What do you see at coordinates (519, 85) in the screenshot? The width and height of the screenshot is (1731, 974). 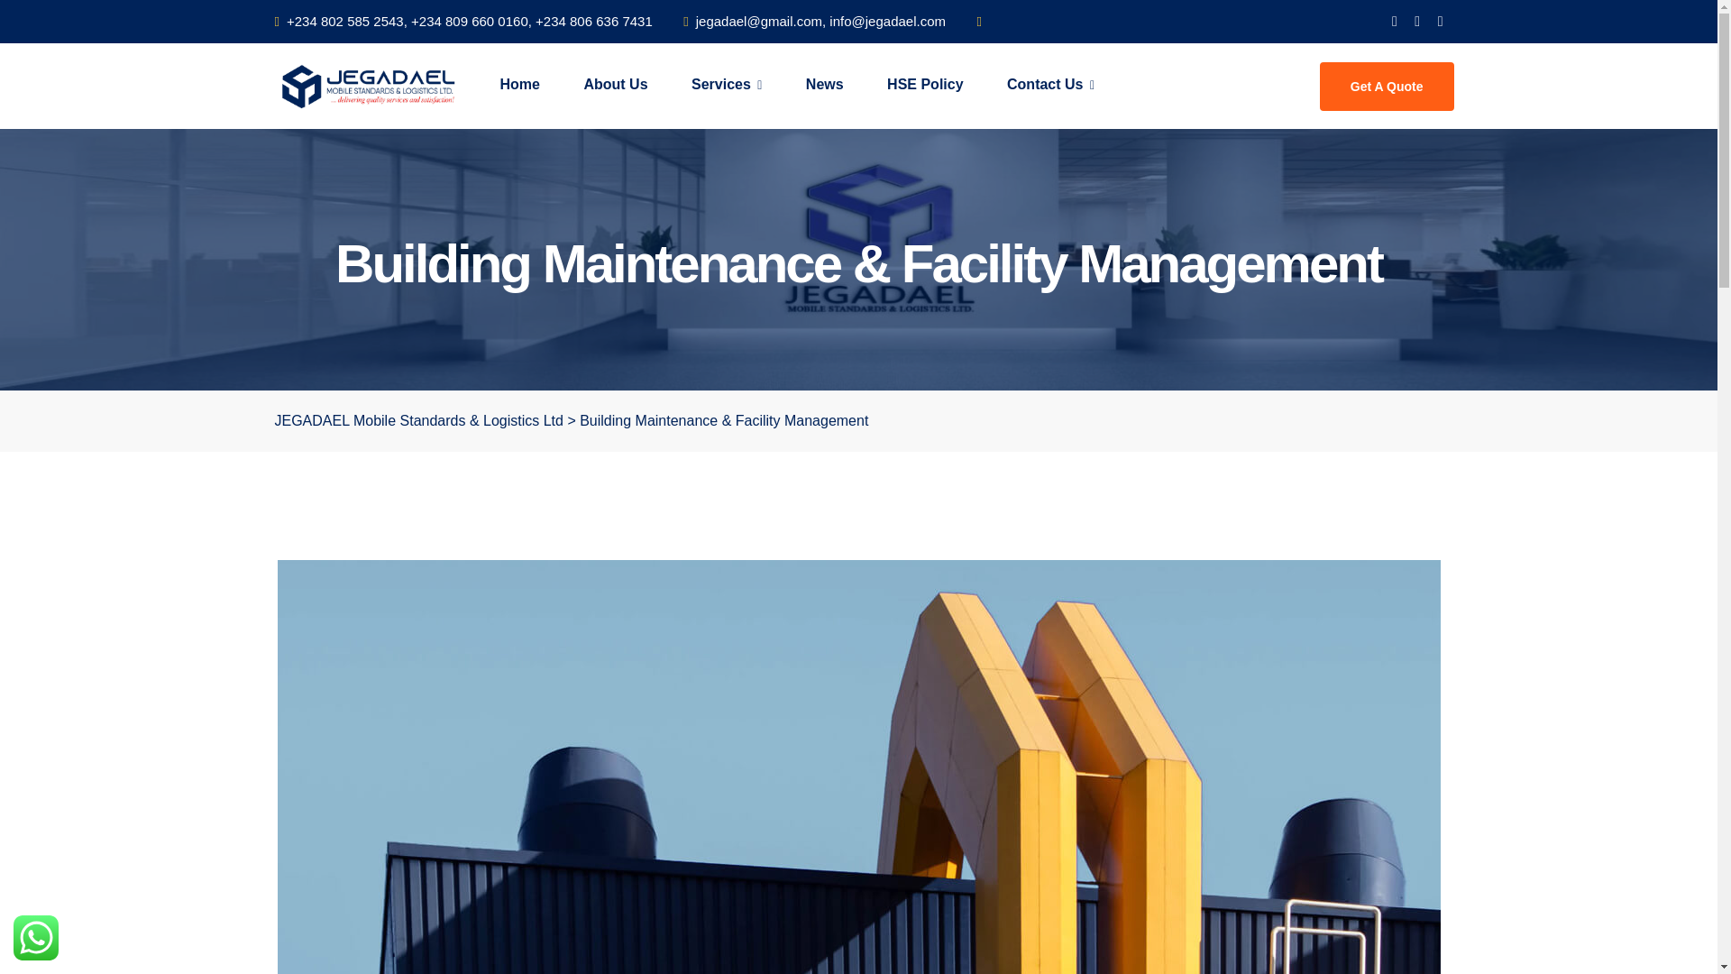 I see `Home` at bounding box center [519, 85].